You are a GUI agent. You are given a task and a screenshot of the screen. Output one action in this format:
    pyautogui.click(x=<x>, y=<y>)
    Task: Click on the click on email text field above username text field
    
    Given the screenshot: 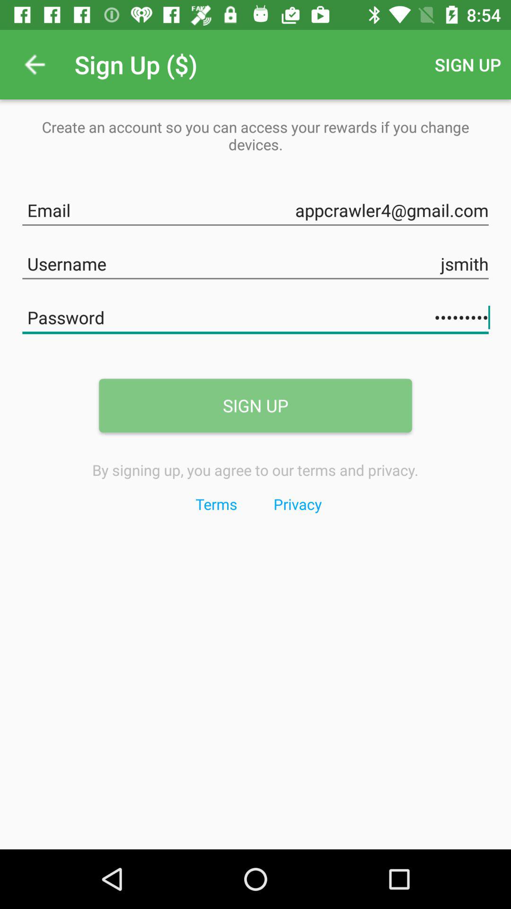 What is the action you would take?
    pyautogui.click(x=255, y=208)
    